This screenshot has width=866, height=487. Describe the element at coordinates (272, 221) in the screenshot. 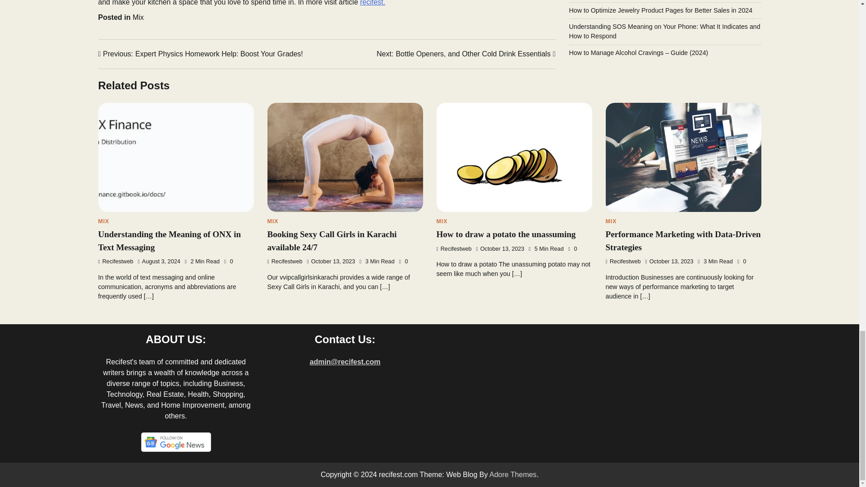

I see `Mix` at that location.